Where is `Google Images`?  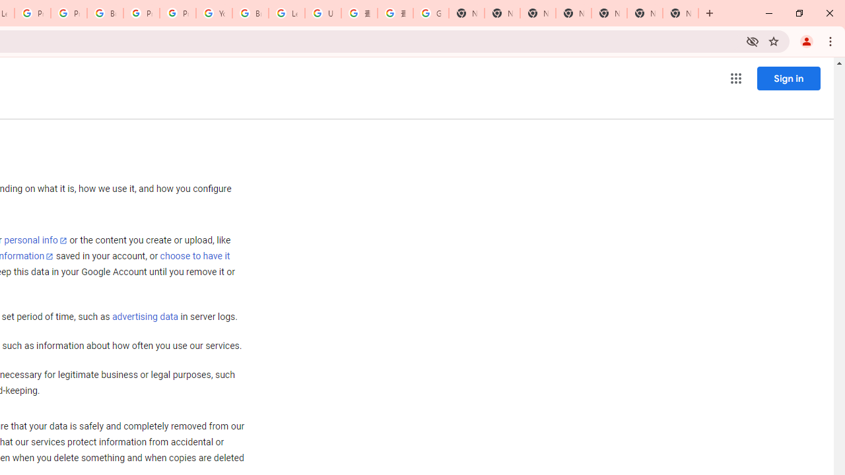
Google Images is located at coordinates (430, 13).